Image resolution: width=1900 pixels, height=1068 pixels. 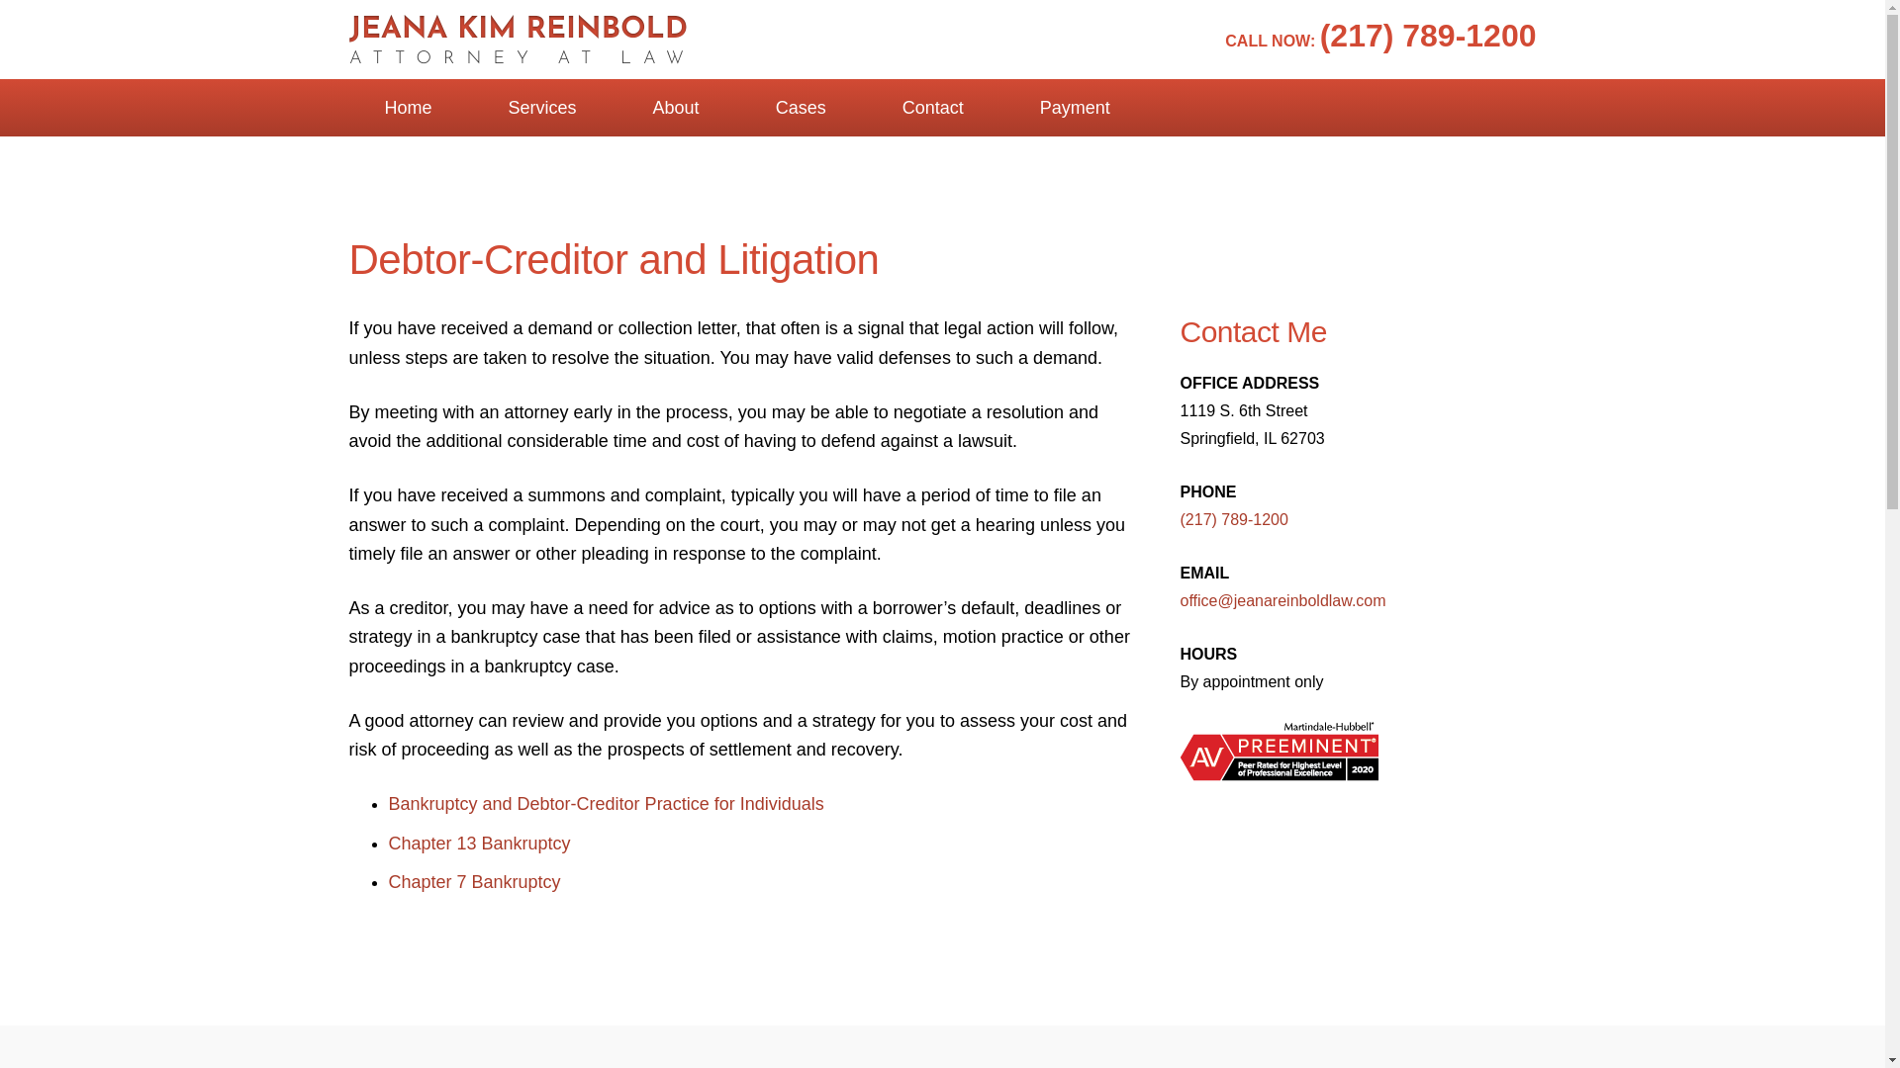 I want to click on Chapter 7 Bankruptcy, so click(x=473, y=882).